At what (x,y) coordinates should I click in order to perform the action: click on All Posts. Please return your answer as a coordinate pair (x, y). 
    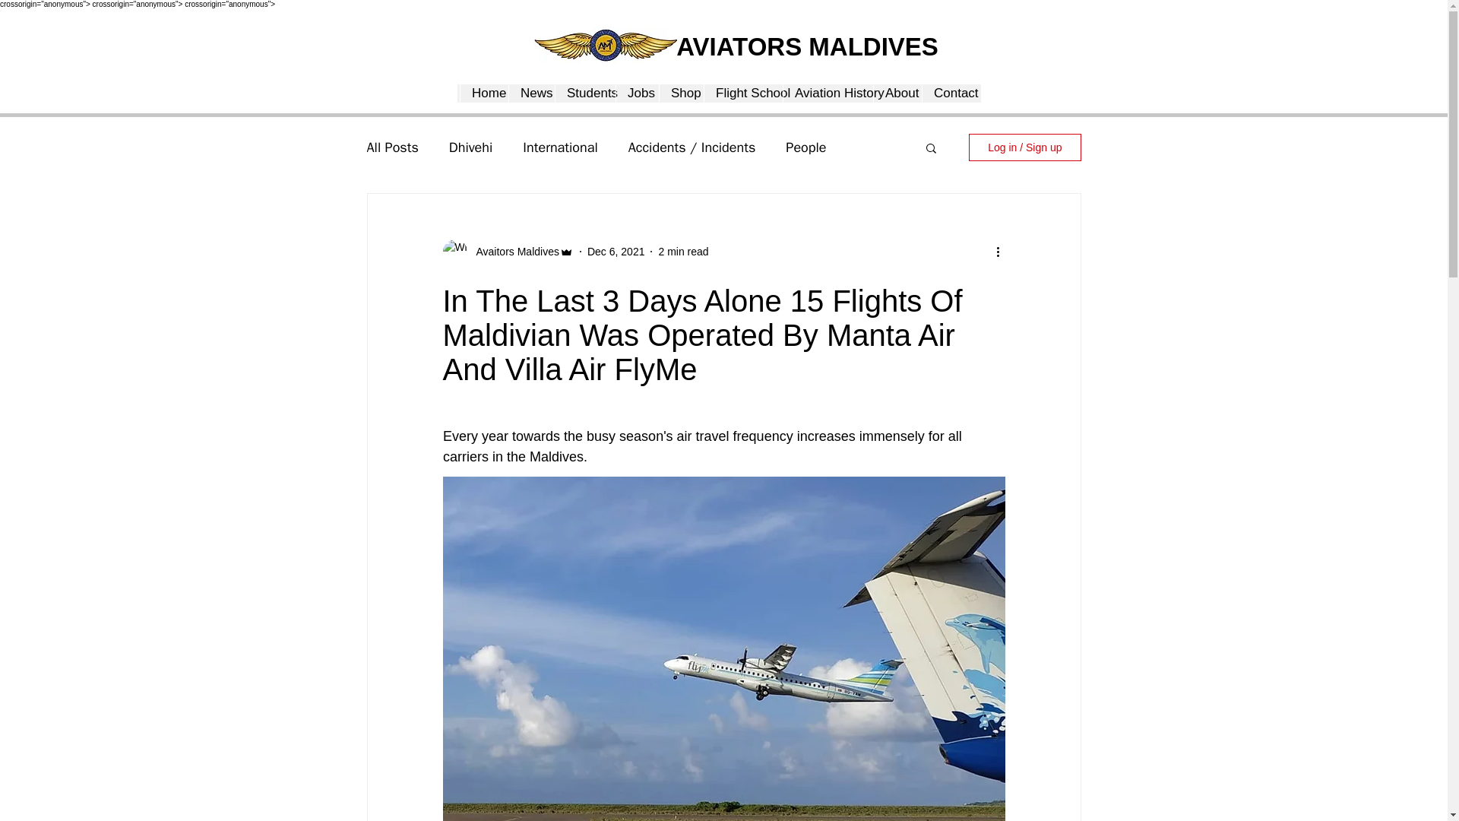
    Looking at the image, I should click on (391, 147).